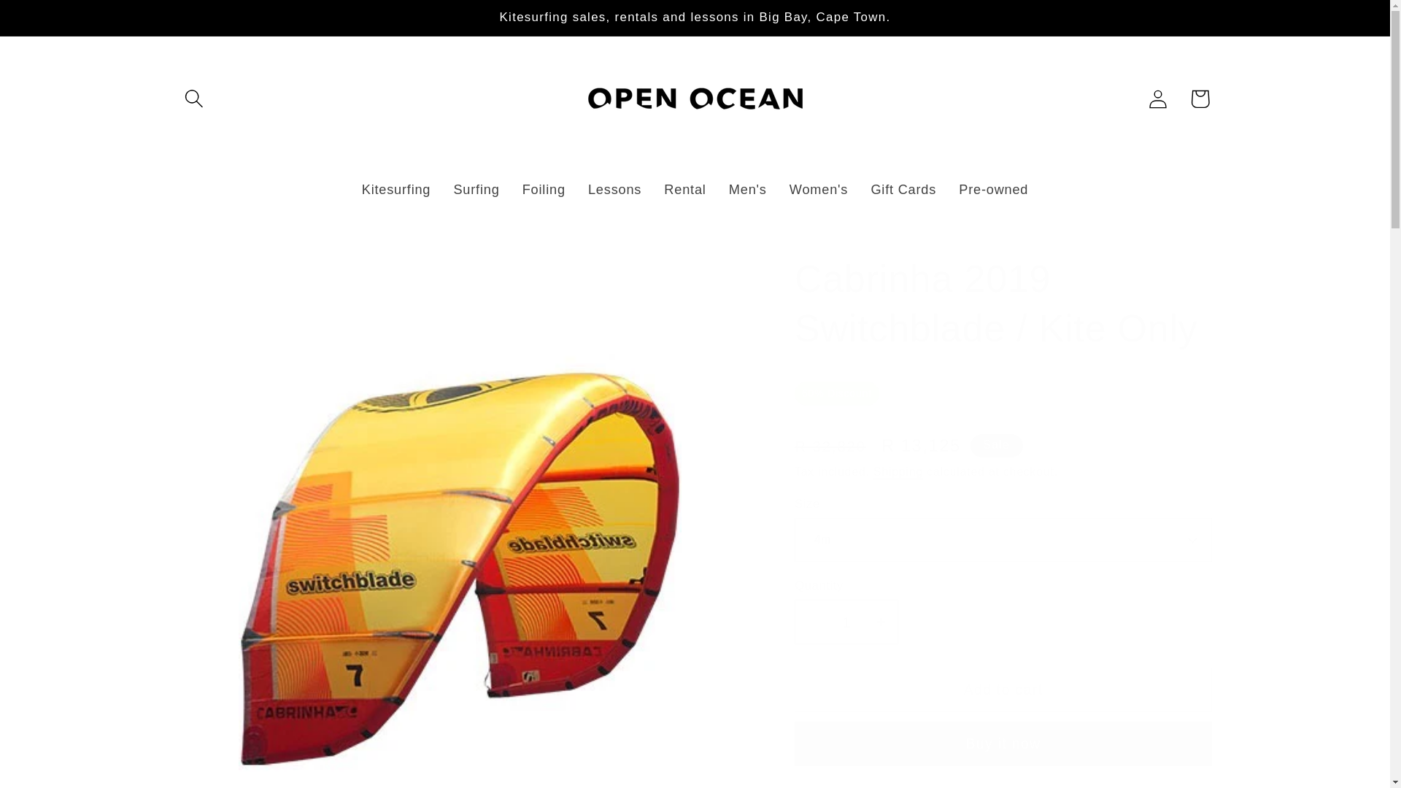 The image size is (1401, 788). What do you see at coordinates (57, 22) in the screenshot?
I see `Skip to content` at bounding box center [57, 22].